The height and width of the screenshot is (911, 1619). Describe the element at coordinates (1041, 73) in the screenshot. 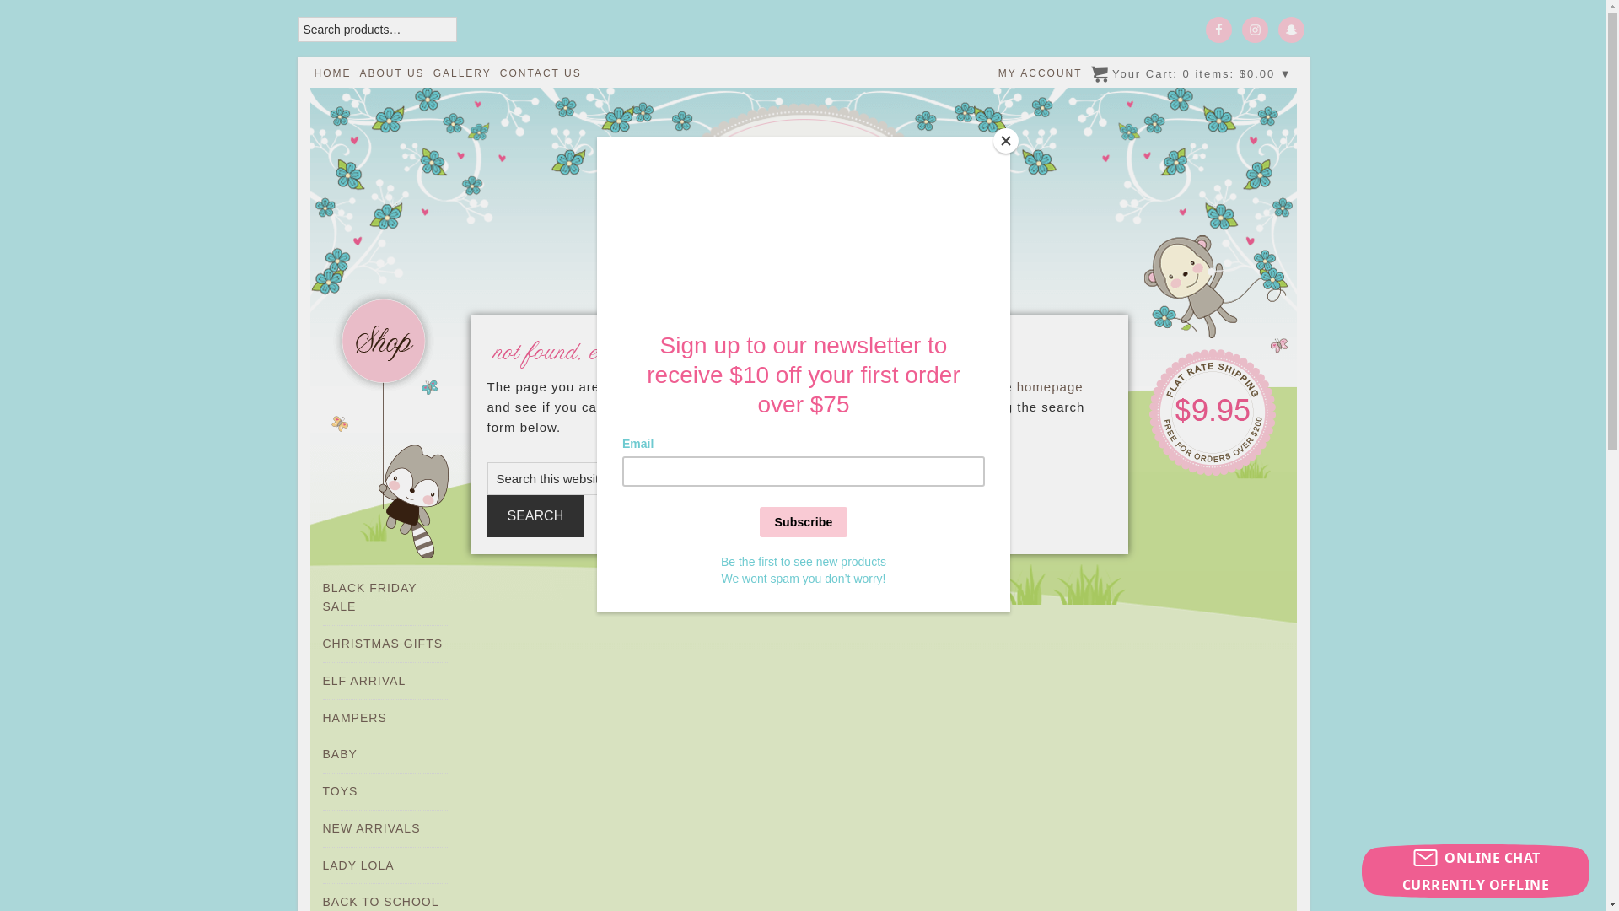

I see `MY ACCOUNT` at that location.